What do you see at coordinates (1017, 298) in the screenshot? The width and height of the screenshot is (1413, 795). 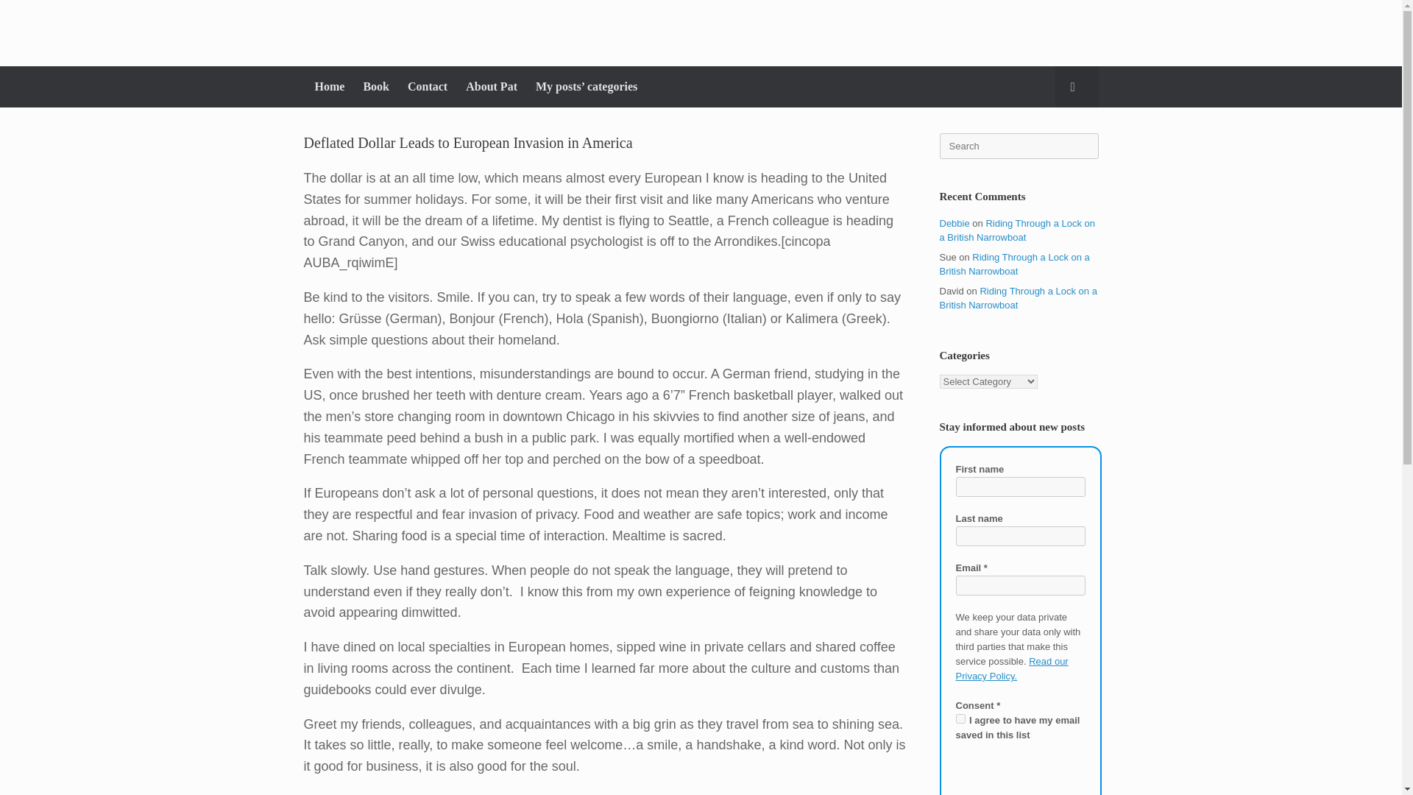 I see `Riding Through a Lock on a British Narrowboat` at bounding box center [1017, 298].